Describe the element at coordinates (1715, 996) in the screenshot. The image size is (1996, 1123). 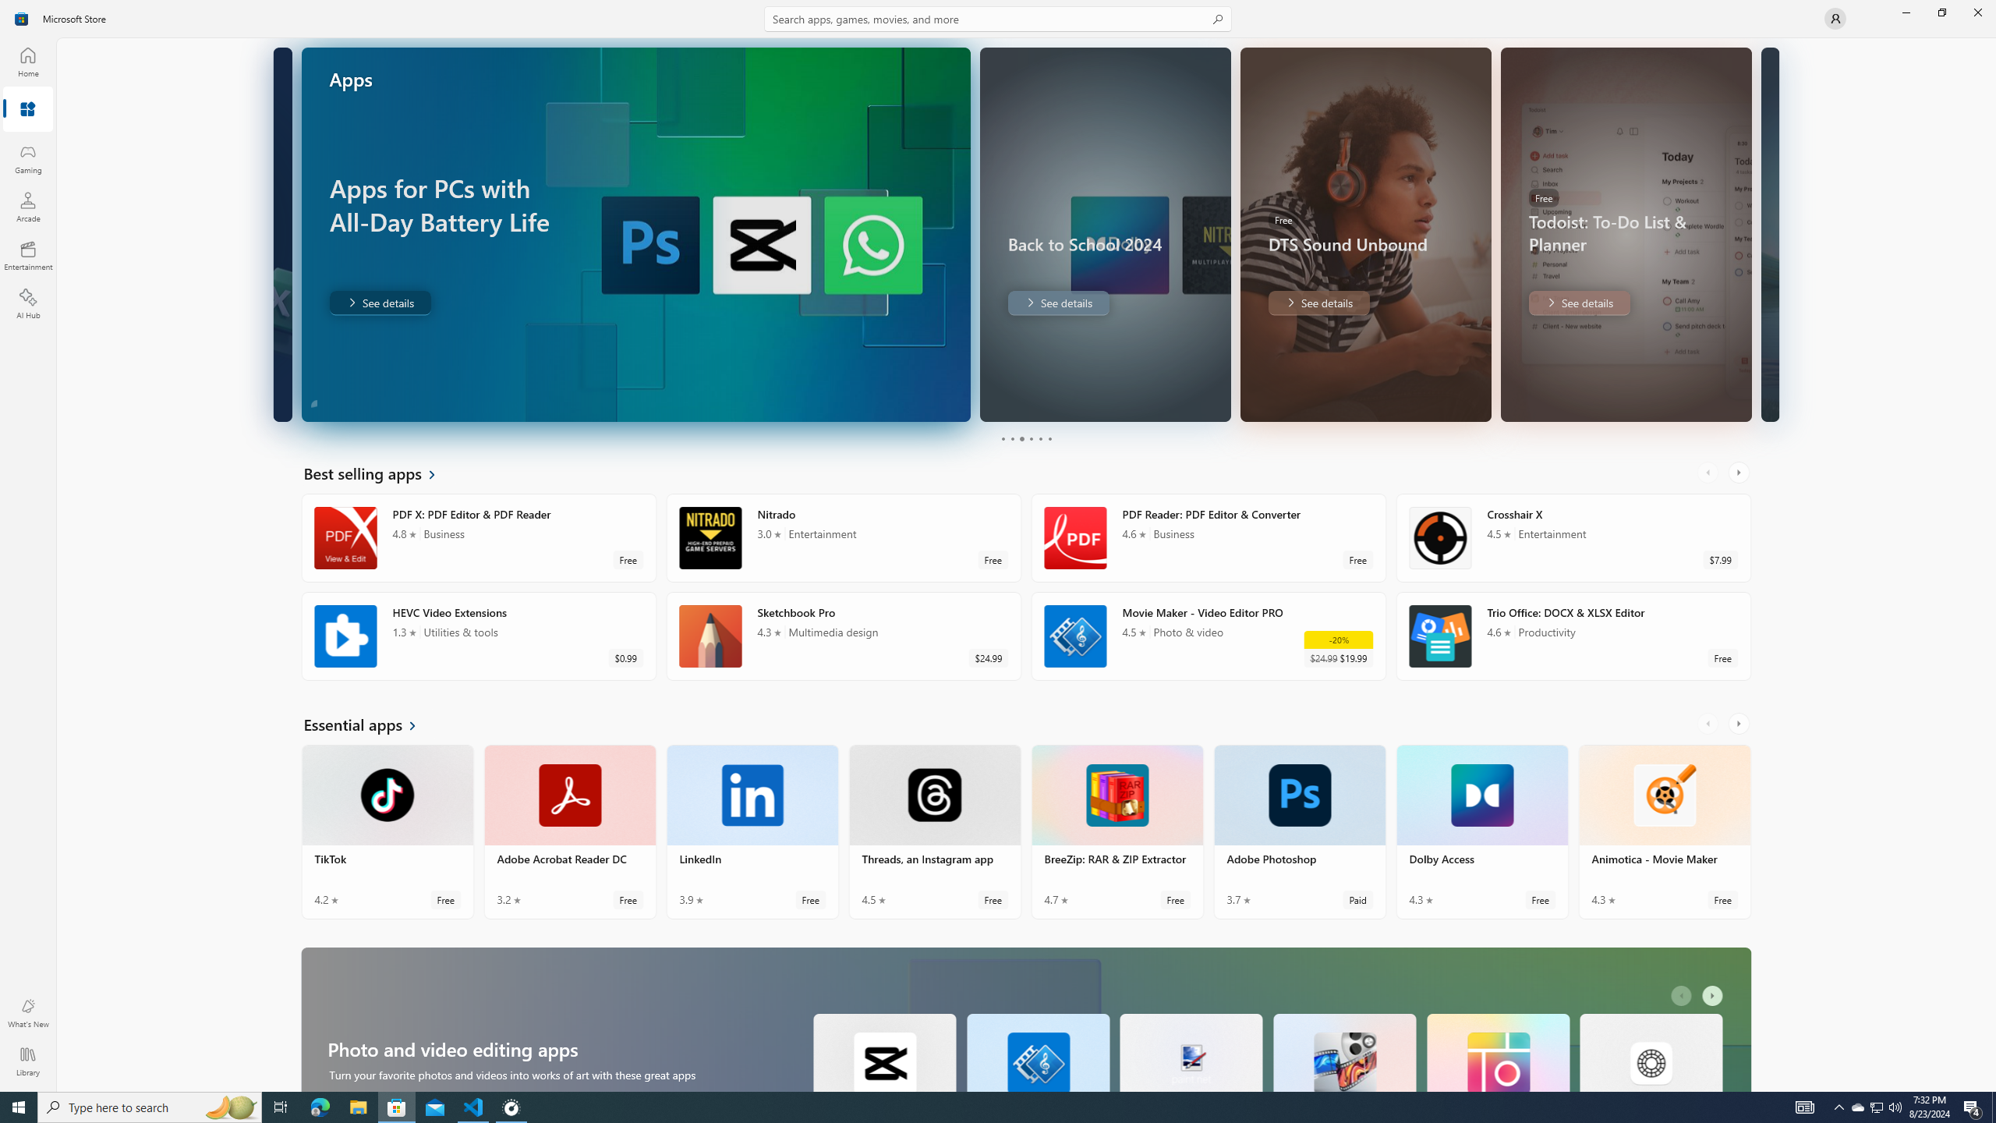
I see `AutomationID: RightScrollButton` at that location.